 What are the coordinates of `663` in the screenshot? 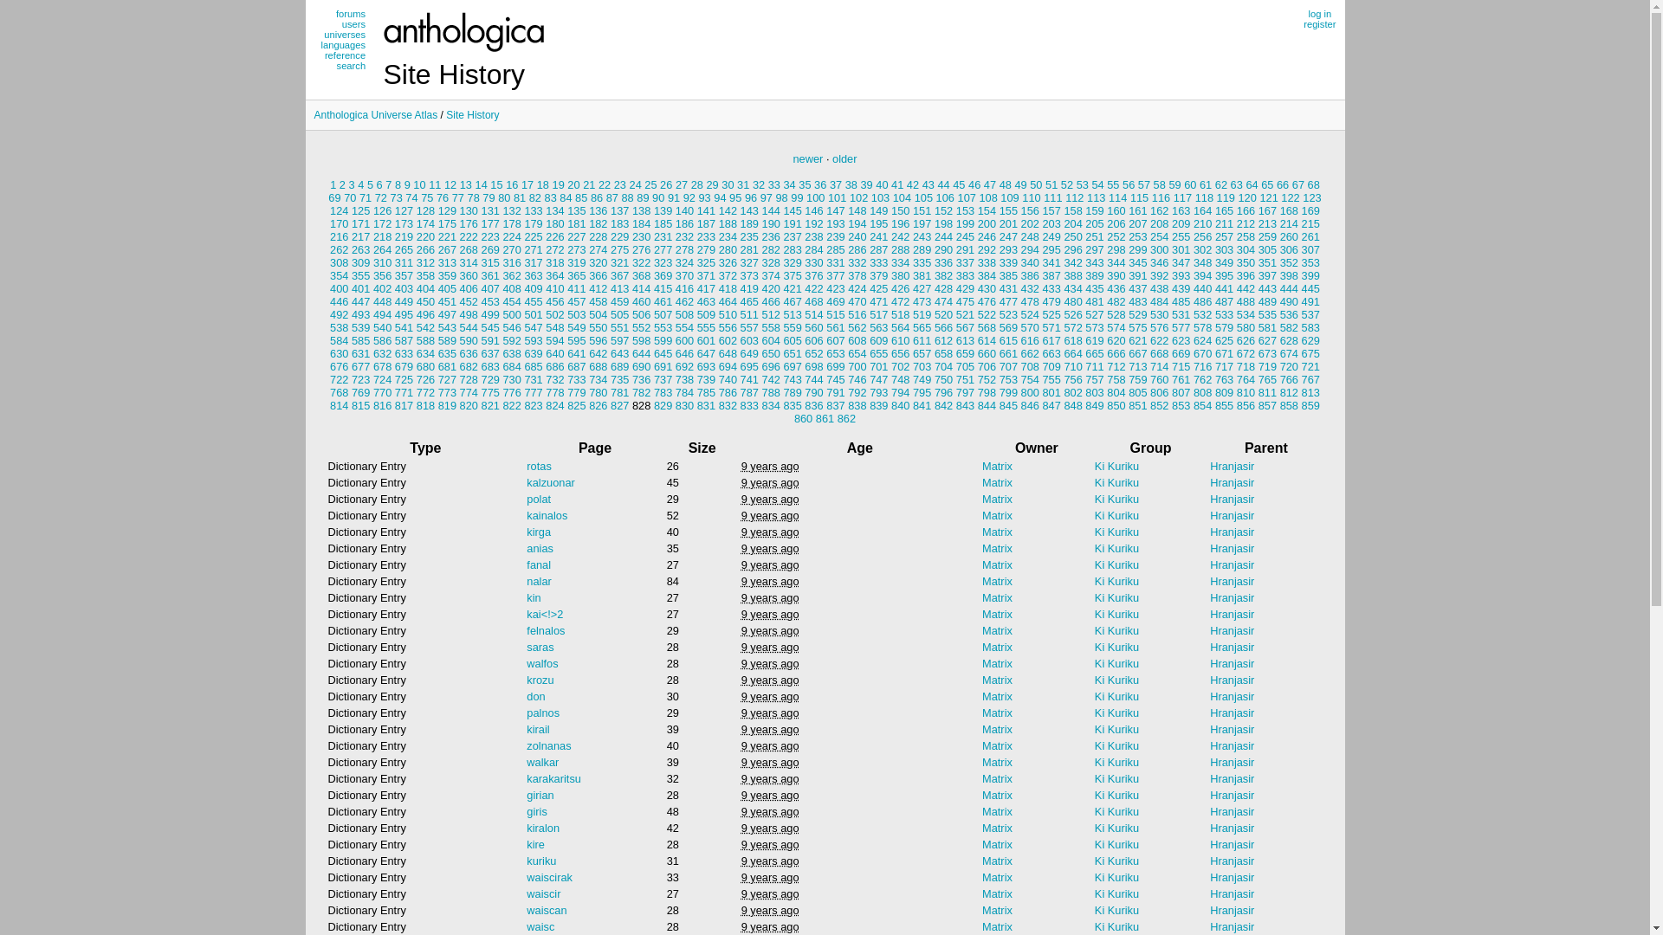 It's located at (1052, 353).